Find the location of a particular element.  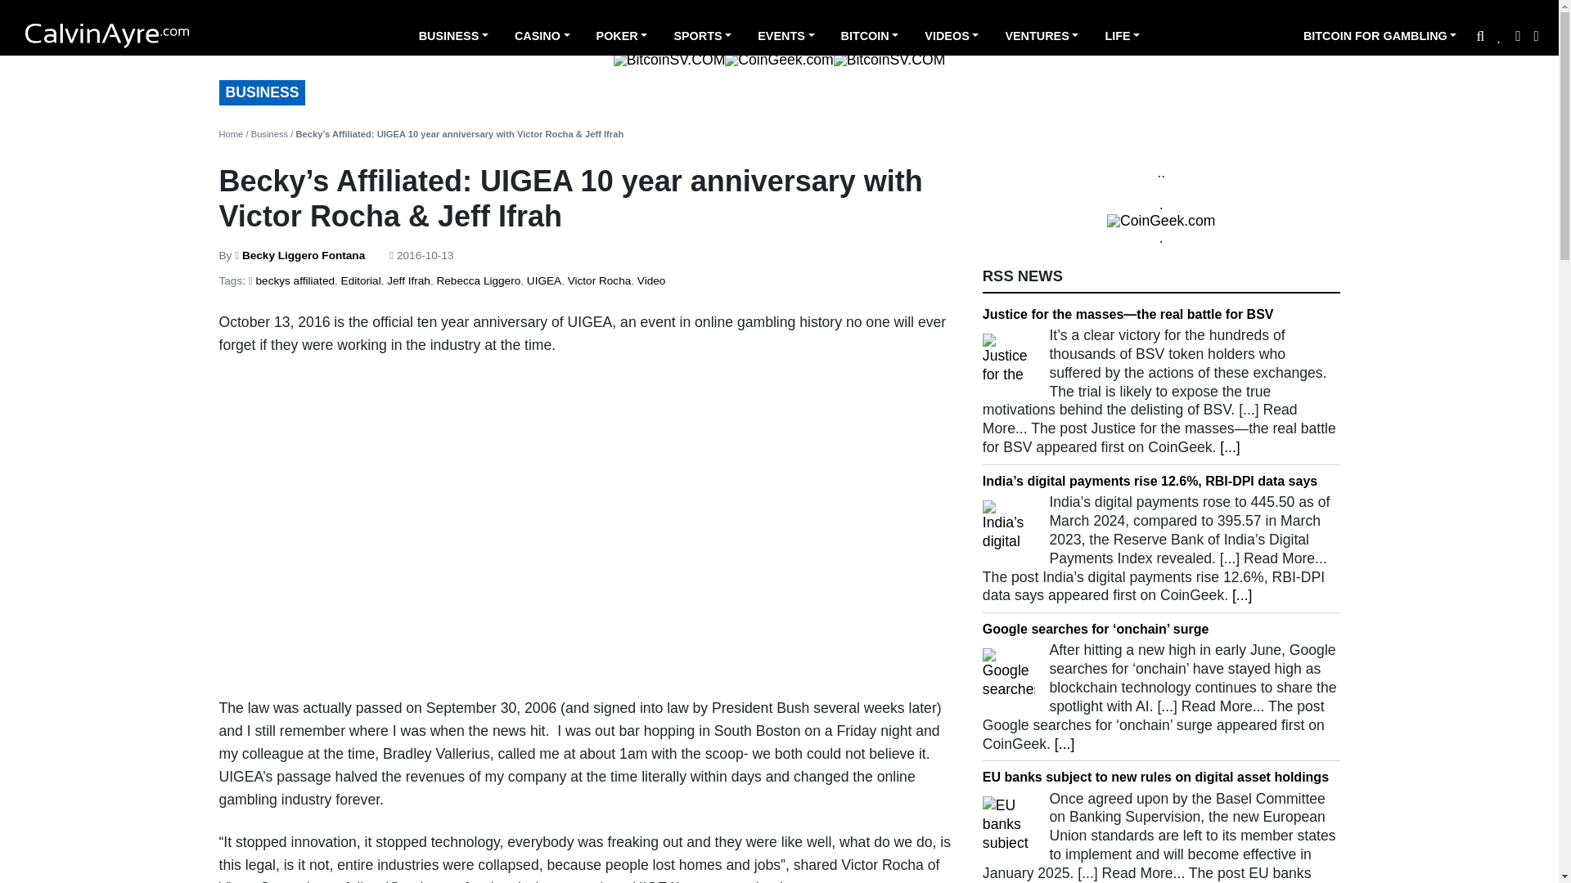

Events is located at coordinates (785, 38).